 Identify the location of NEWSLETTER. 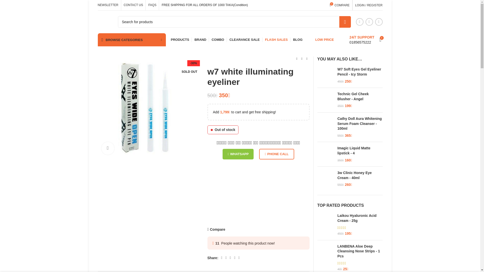
(108, 5).